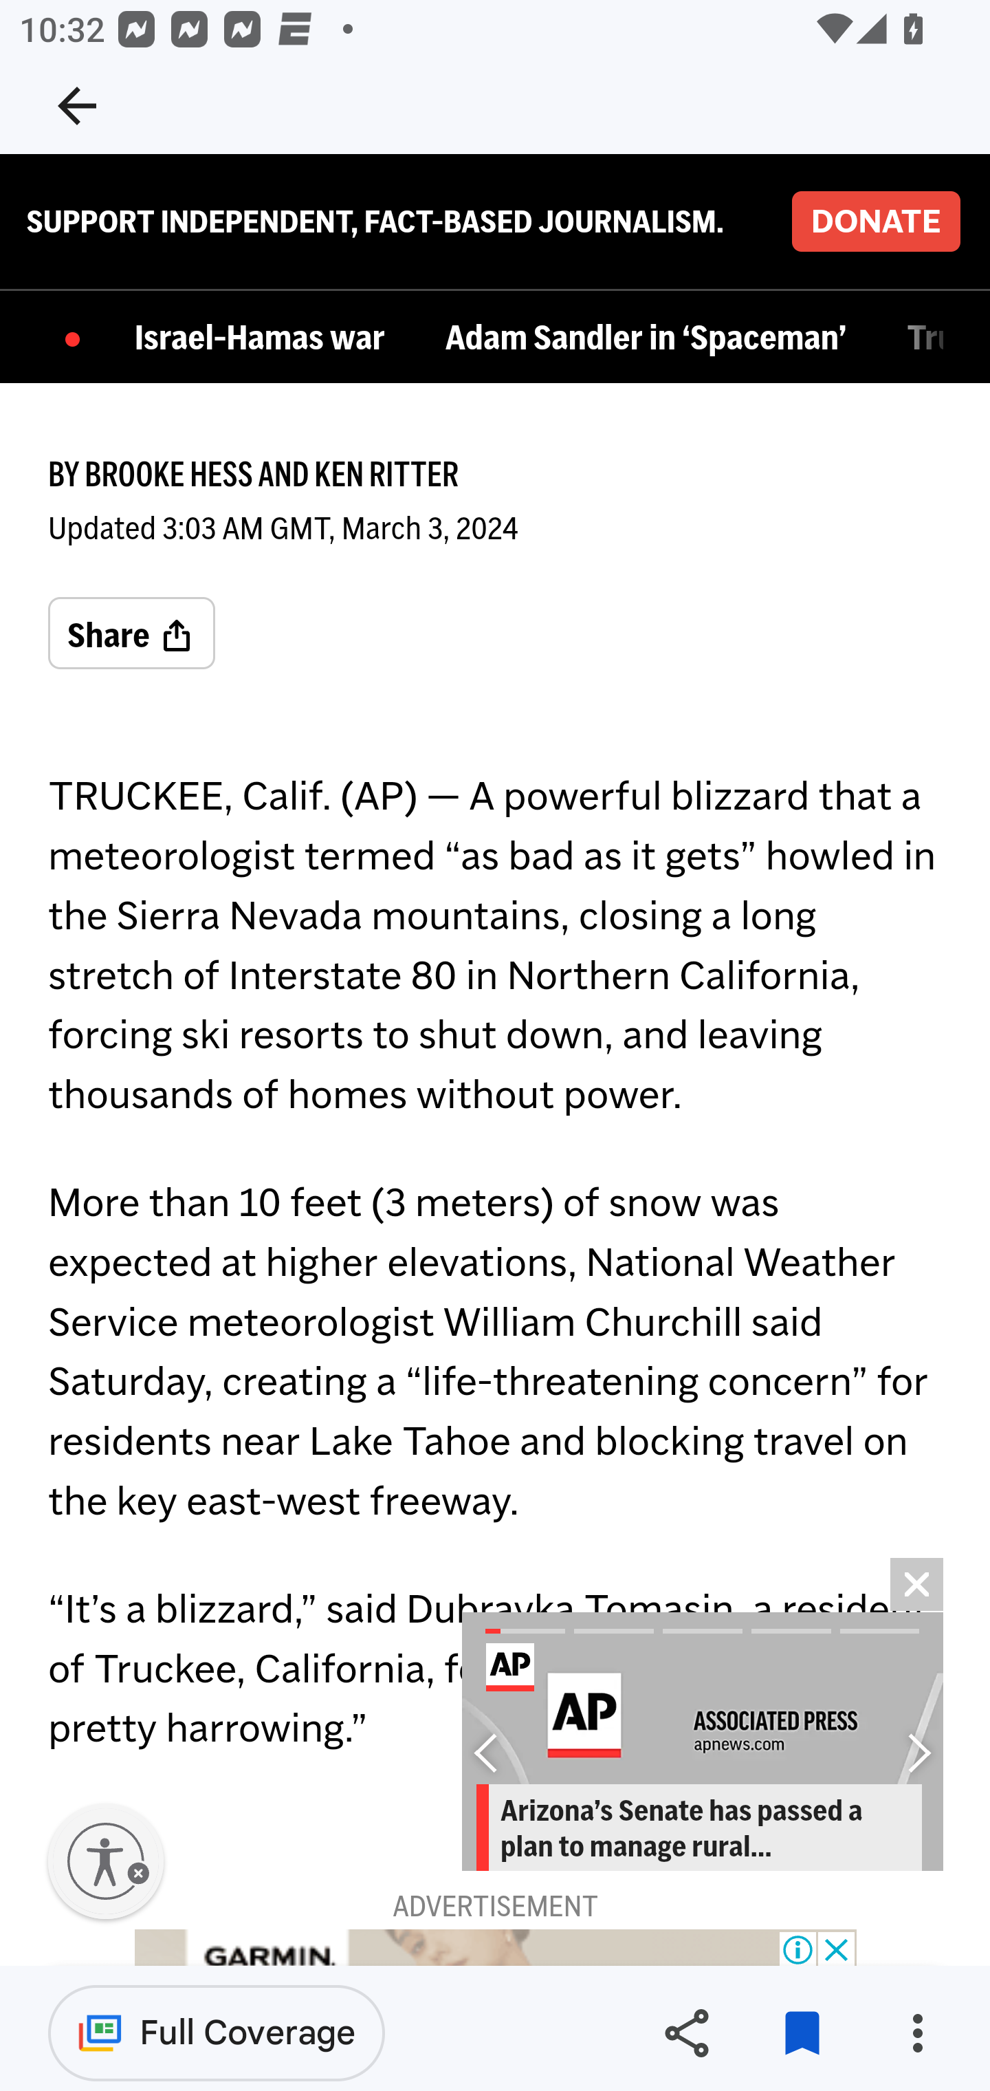  I want to click on Share, so click(686, 2033).